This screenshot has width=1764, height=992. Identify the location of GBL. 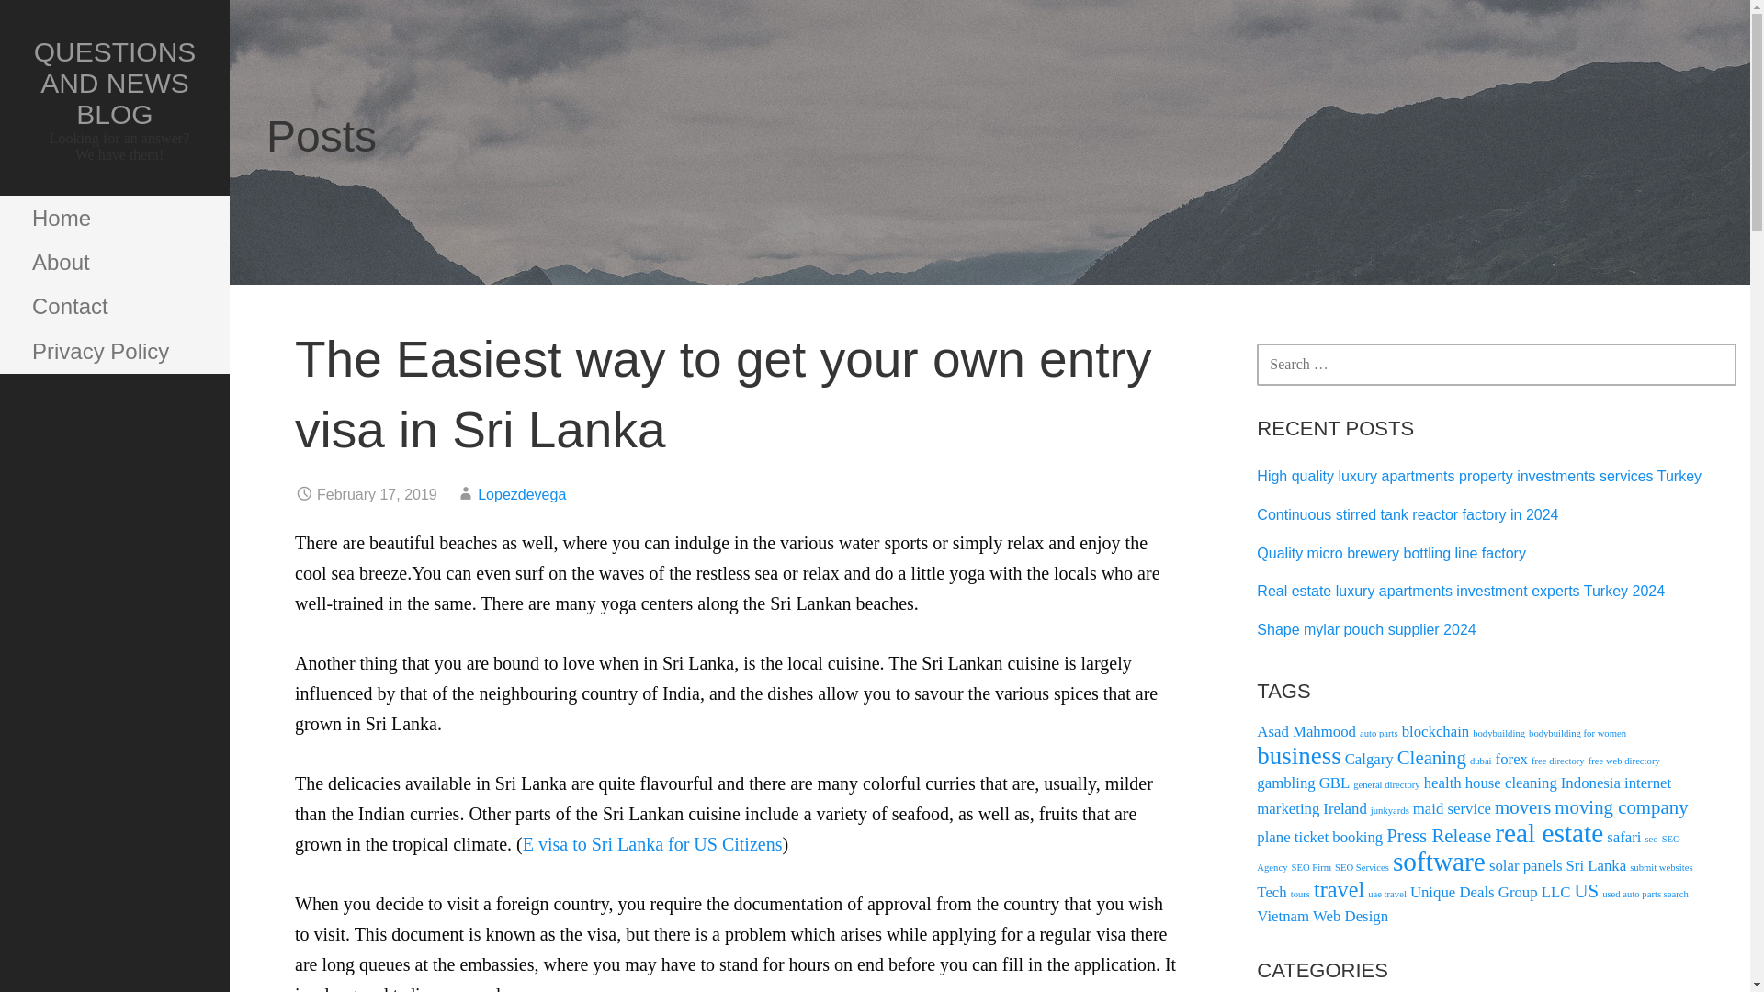
(1335, 783).